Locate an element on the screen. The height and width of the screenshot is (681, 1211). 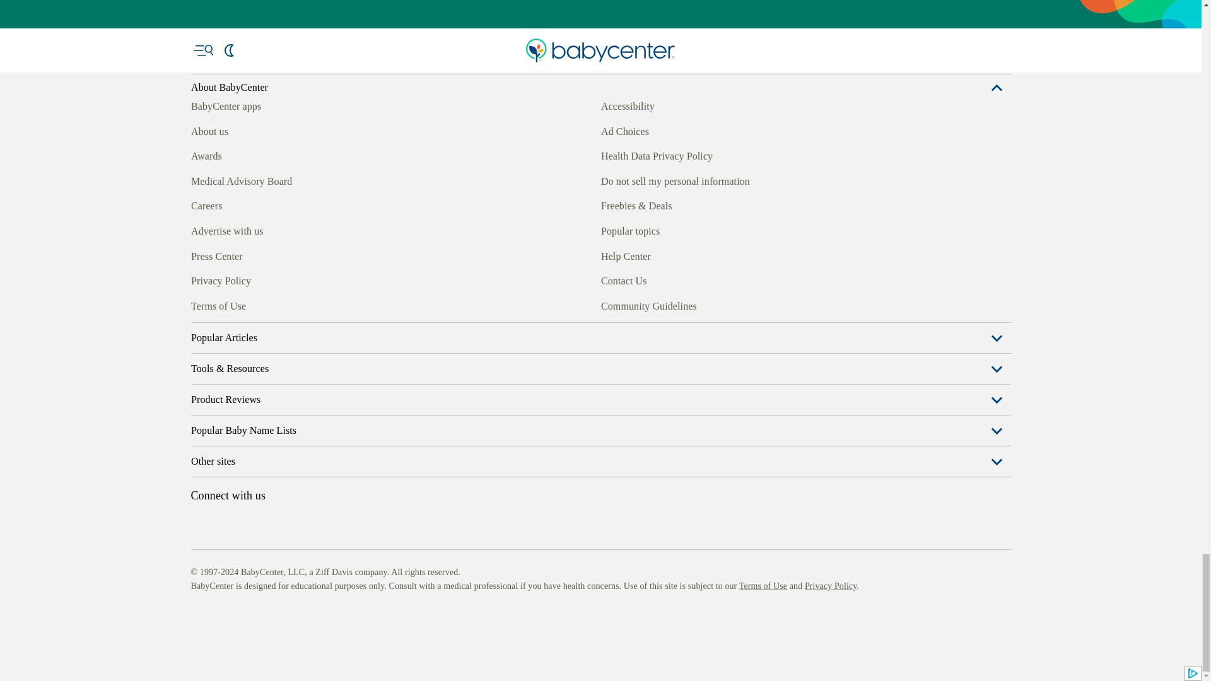
BabyCenter YouTube channel is located at coordinates (286, 645).